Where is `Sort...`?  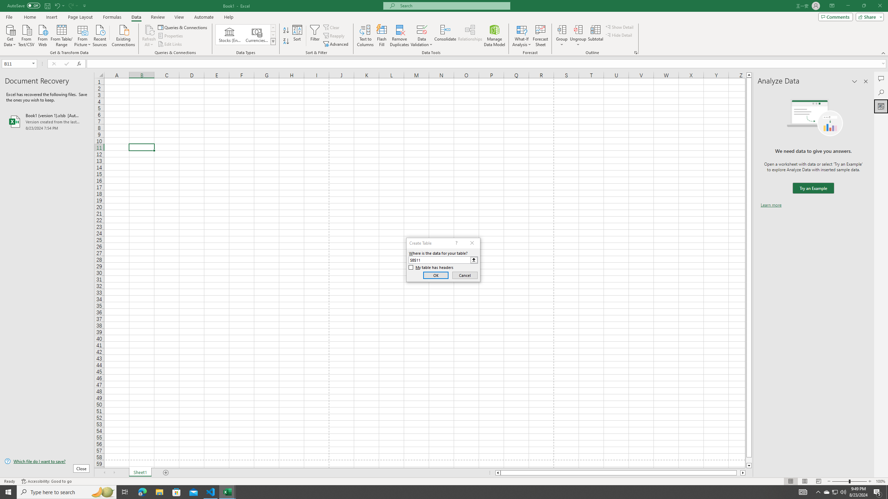
Sort... is located at coordinates (298, 36).